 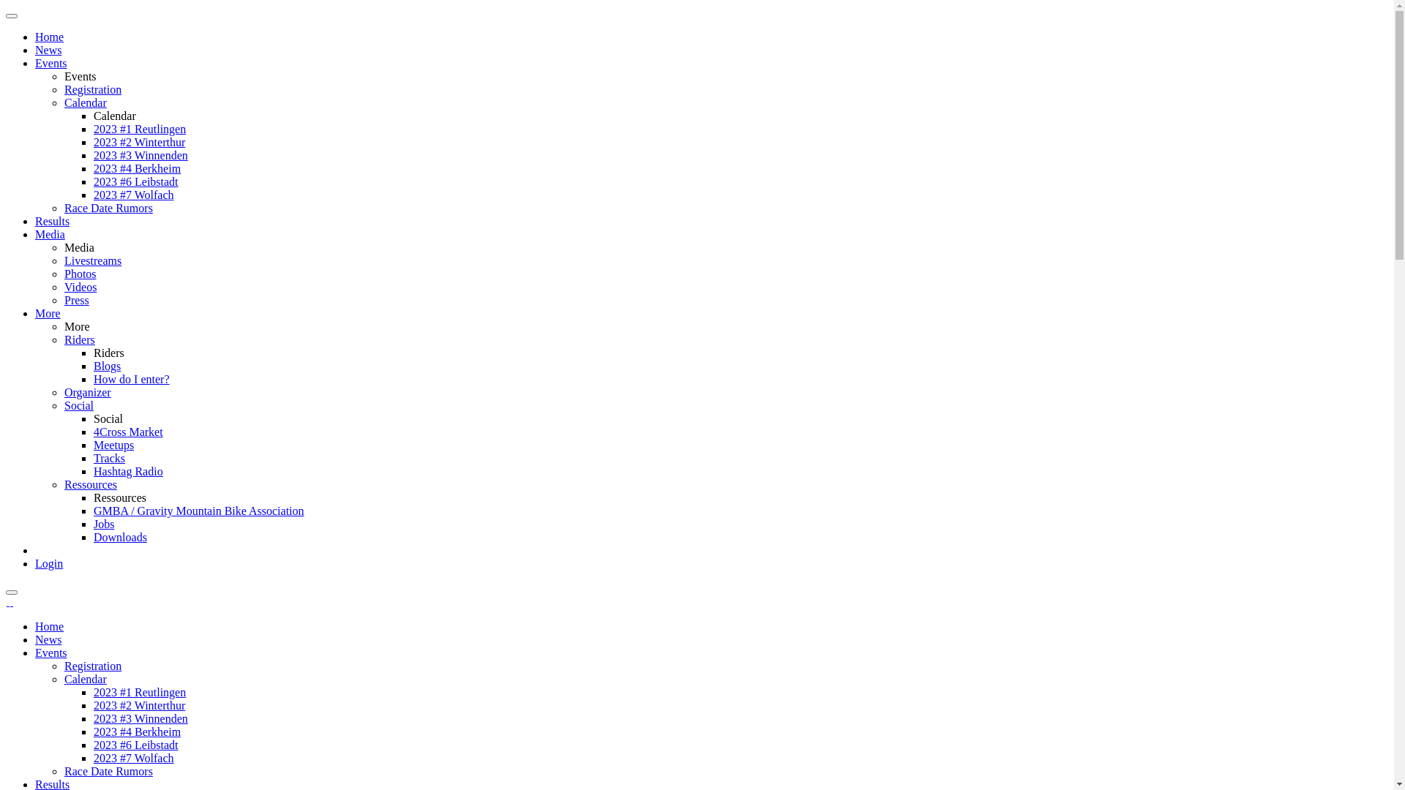 I want to click on 2023 #3 Winnenden, so click(x=140, y=718).